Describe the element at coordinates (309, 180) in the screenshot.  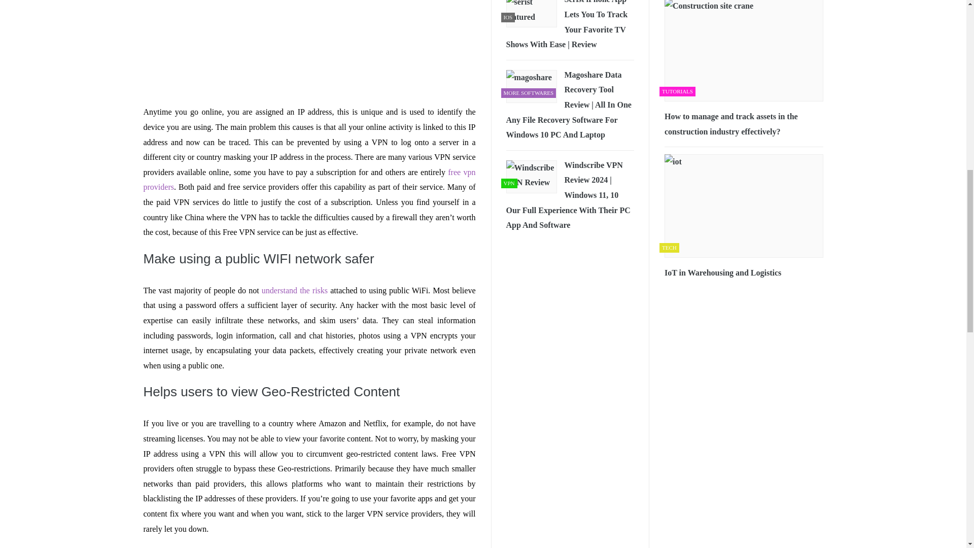
I see `free vpn providers` at that location.